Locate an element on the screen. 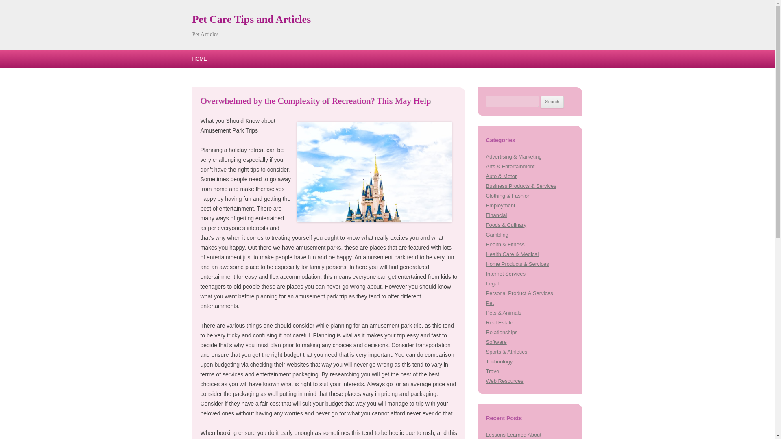  Pet is located at coordinates (490, 302).